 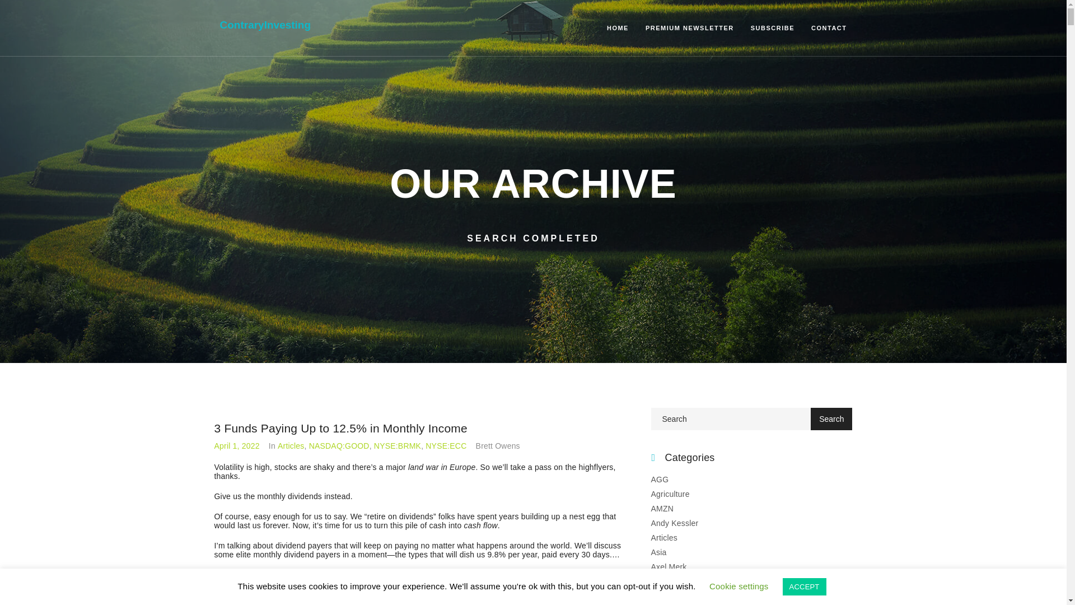 What do you see at coordinates (669, 567) in the screenshot?
I see `Axel Merk` at bounding box center [669, 567].